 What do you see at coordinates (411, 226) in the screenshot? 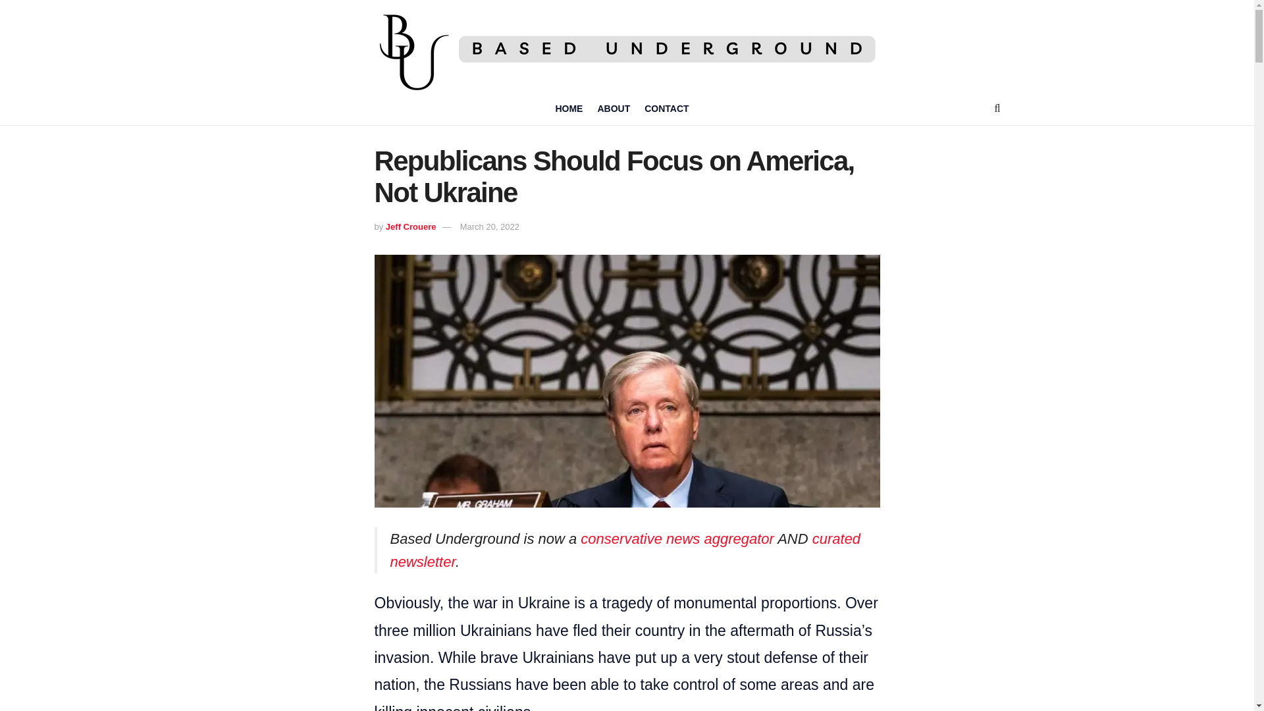
I see `Jeff Crouere` at bounding box center [411, 226].